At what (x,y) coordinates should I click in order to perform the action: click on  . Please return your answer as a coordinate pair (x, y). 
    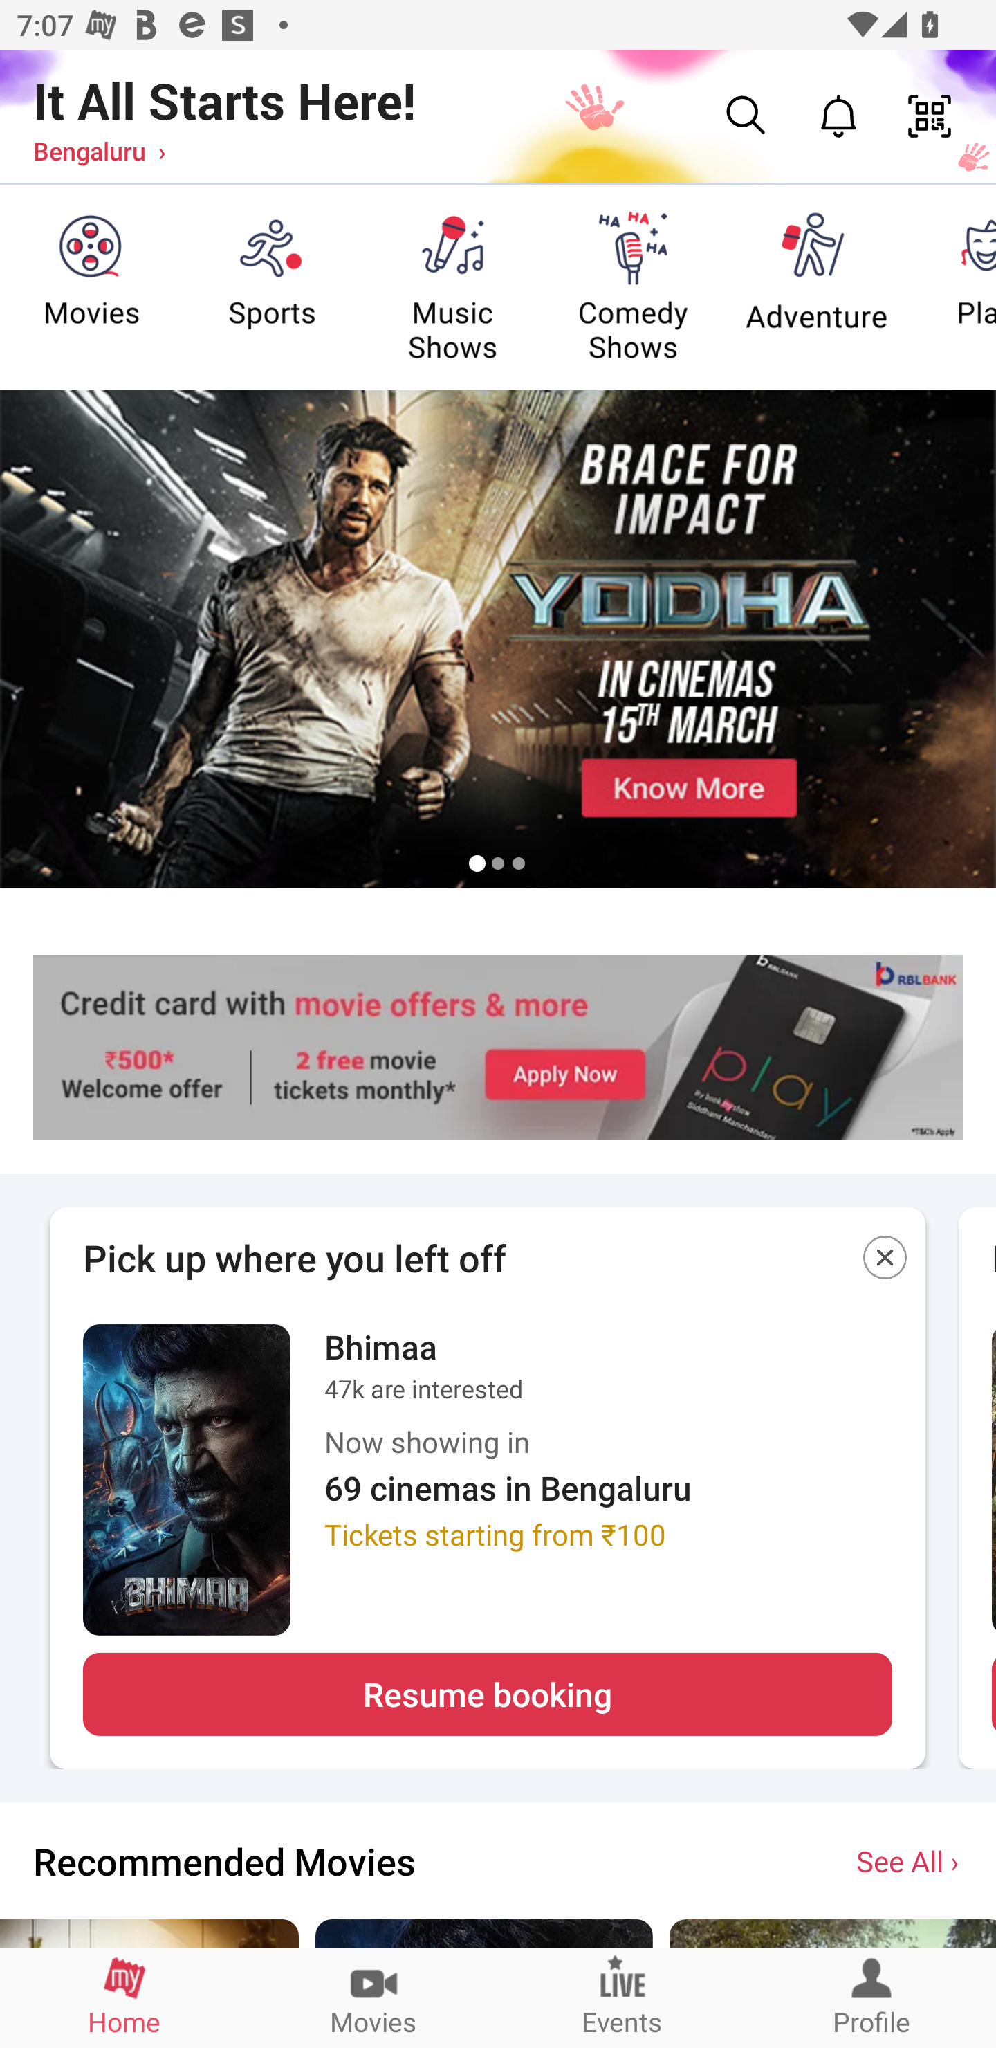
    Looking at the image, I should click on (885, 1262).